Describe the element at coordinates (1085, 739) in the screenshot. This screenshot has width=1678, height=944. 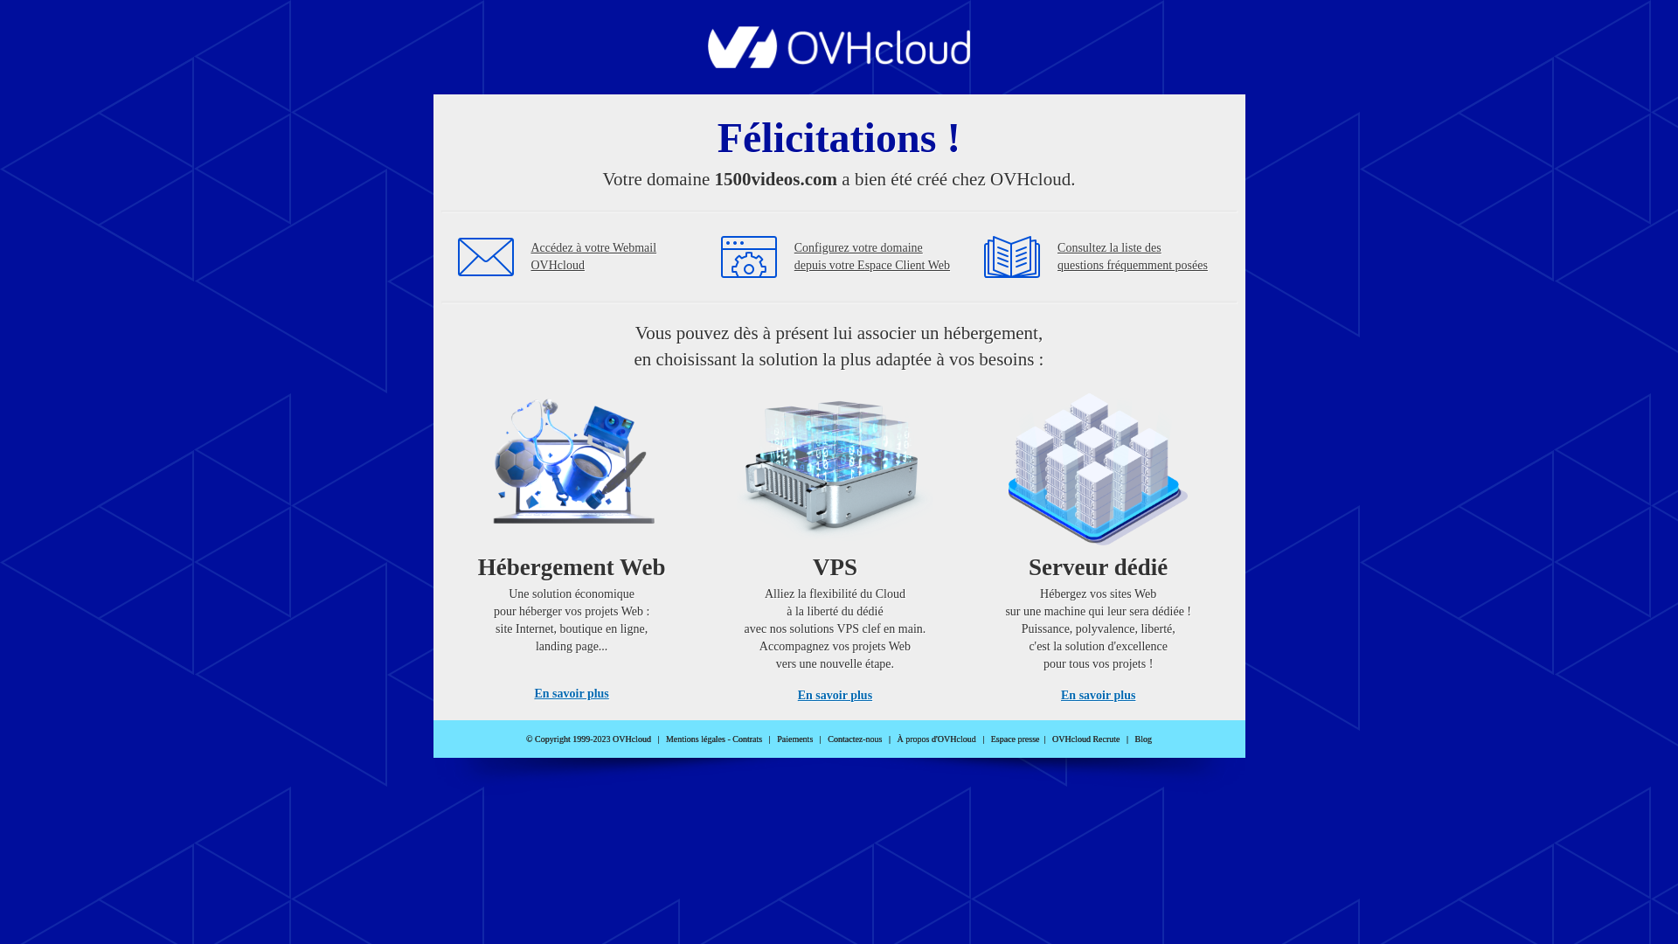
I see `OVHcloud Recrute` at that location.